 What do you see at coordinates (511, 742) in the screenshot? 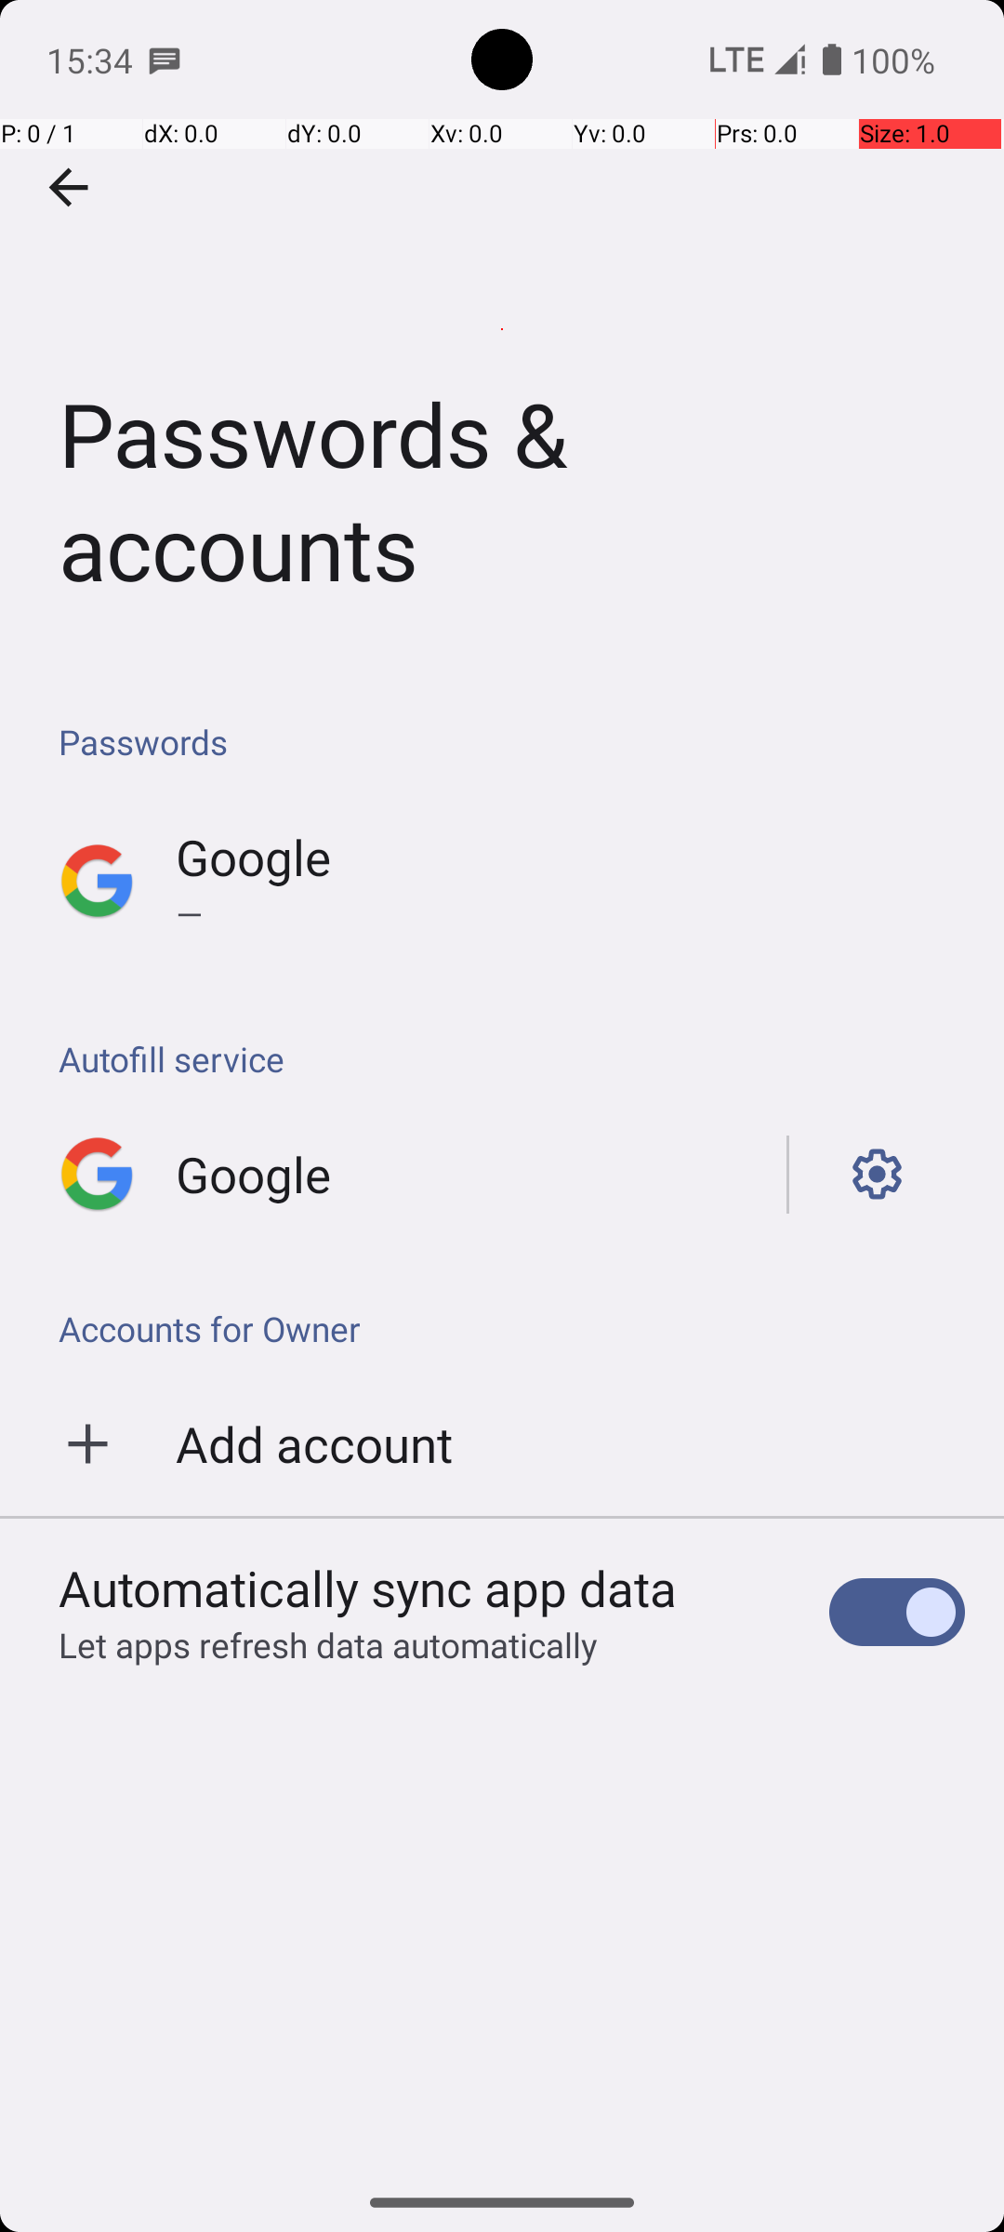
I see `Passwords` at bounding box center [511, 742].